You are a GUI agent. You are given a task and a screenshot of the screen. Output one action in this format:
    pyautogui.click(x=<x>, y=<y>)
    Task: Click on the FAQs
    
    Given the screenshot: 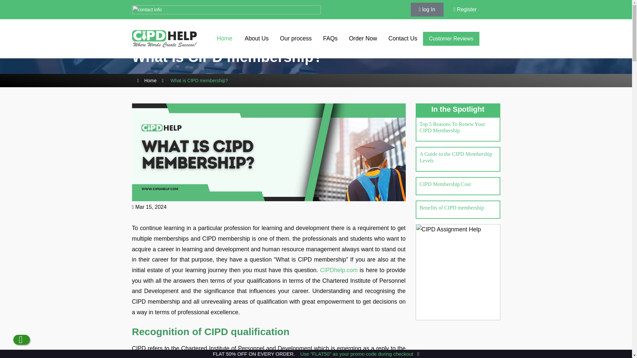 What is the action you would take?
    pyautogui.click(x=330, y=39)
    